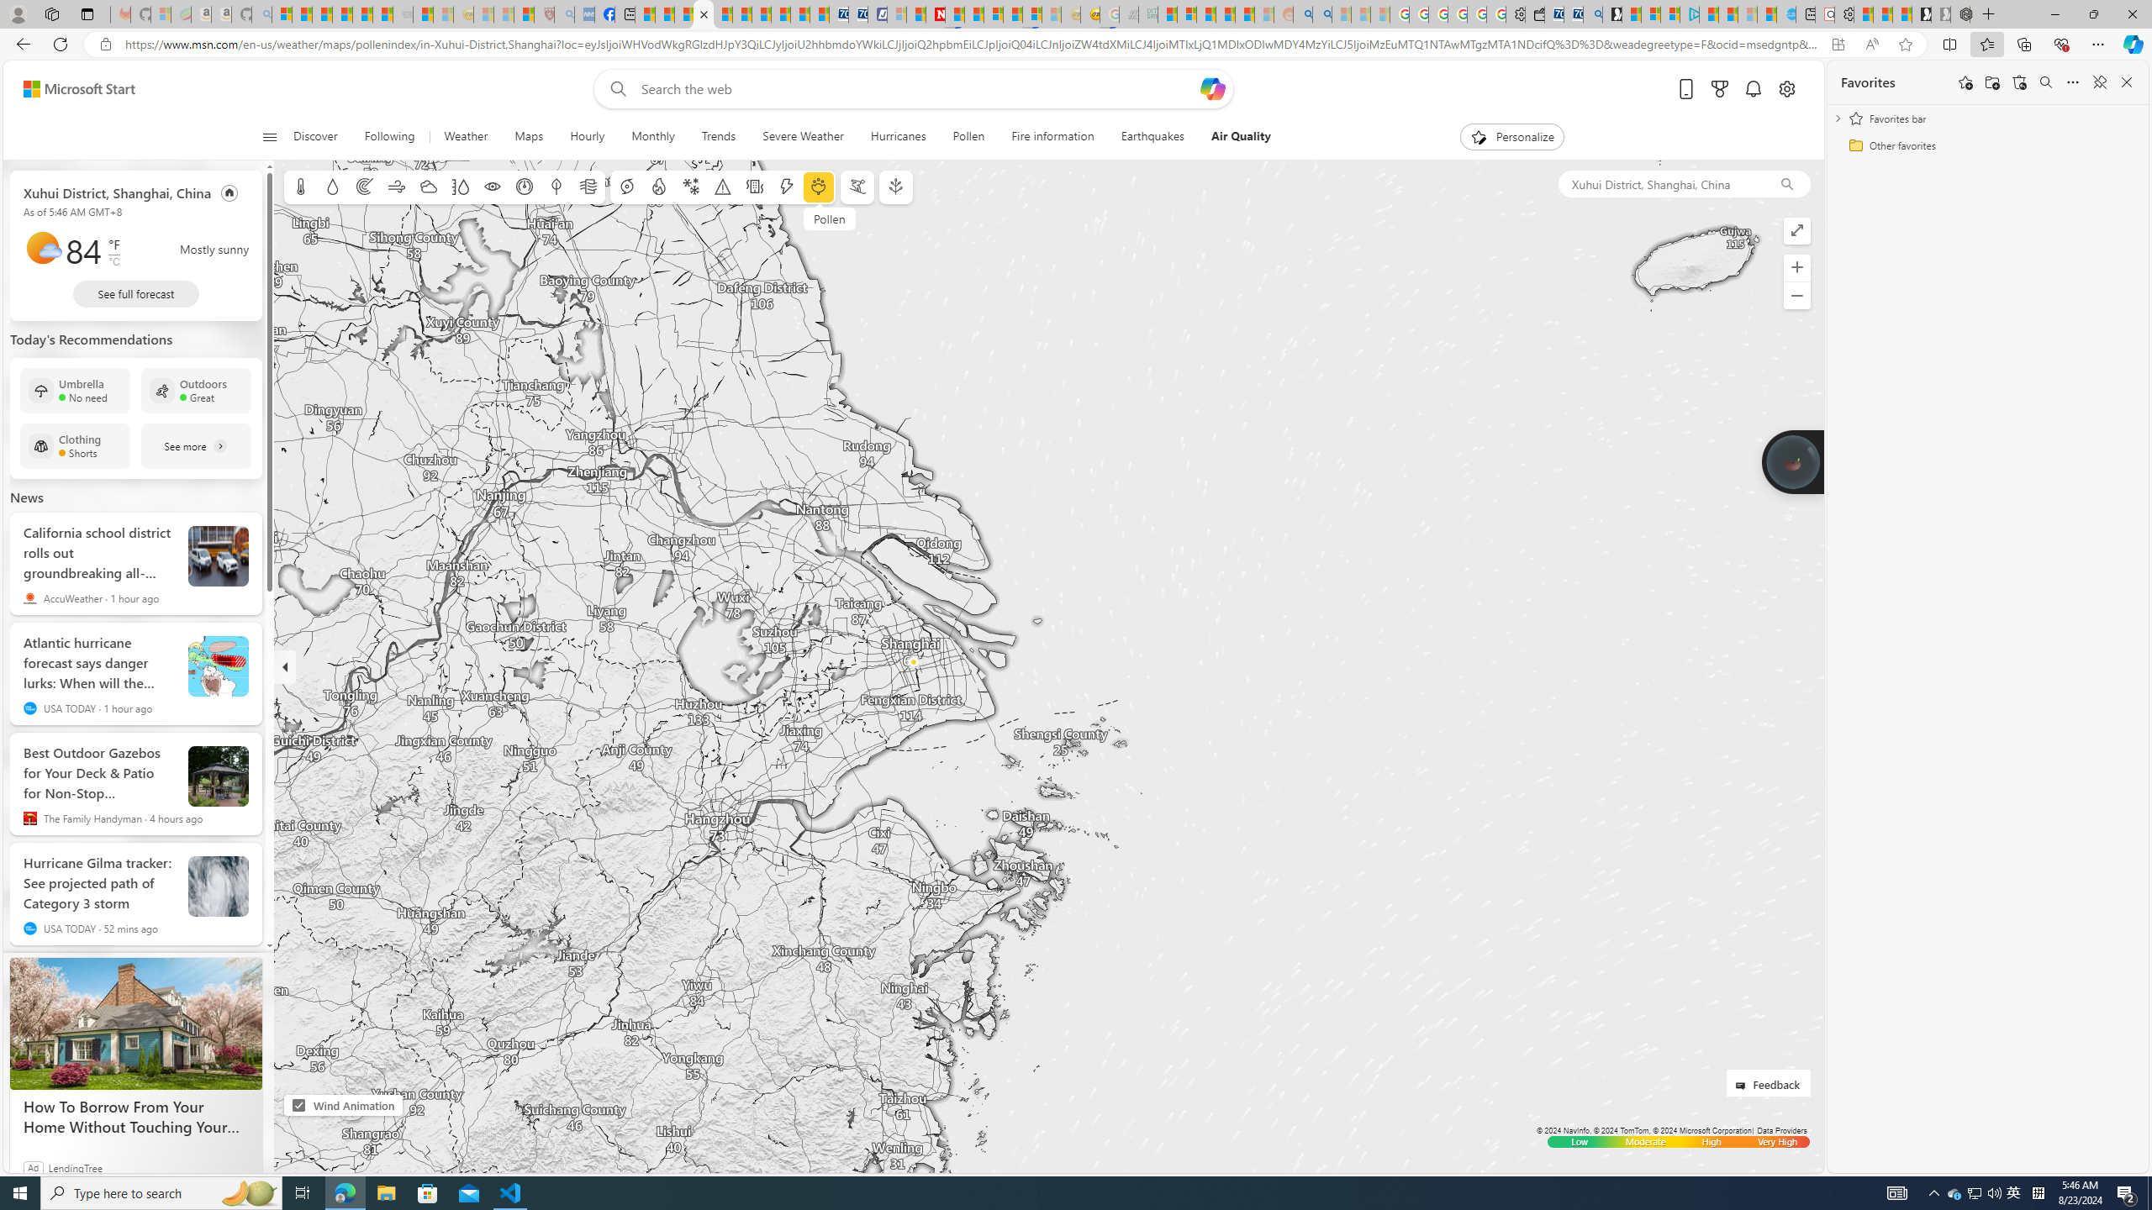 The image size is (2152, 1210). I want to click on Zoom out, so click(1796, 296).